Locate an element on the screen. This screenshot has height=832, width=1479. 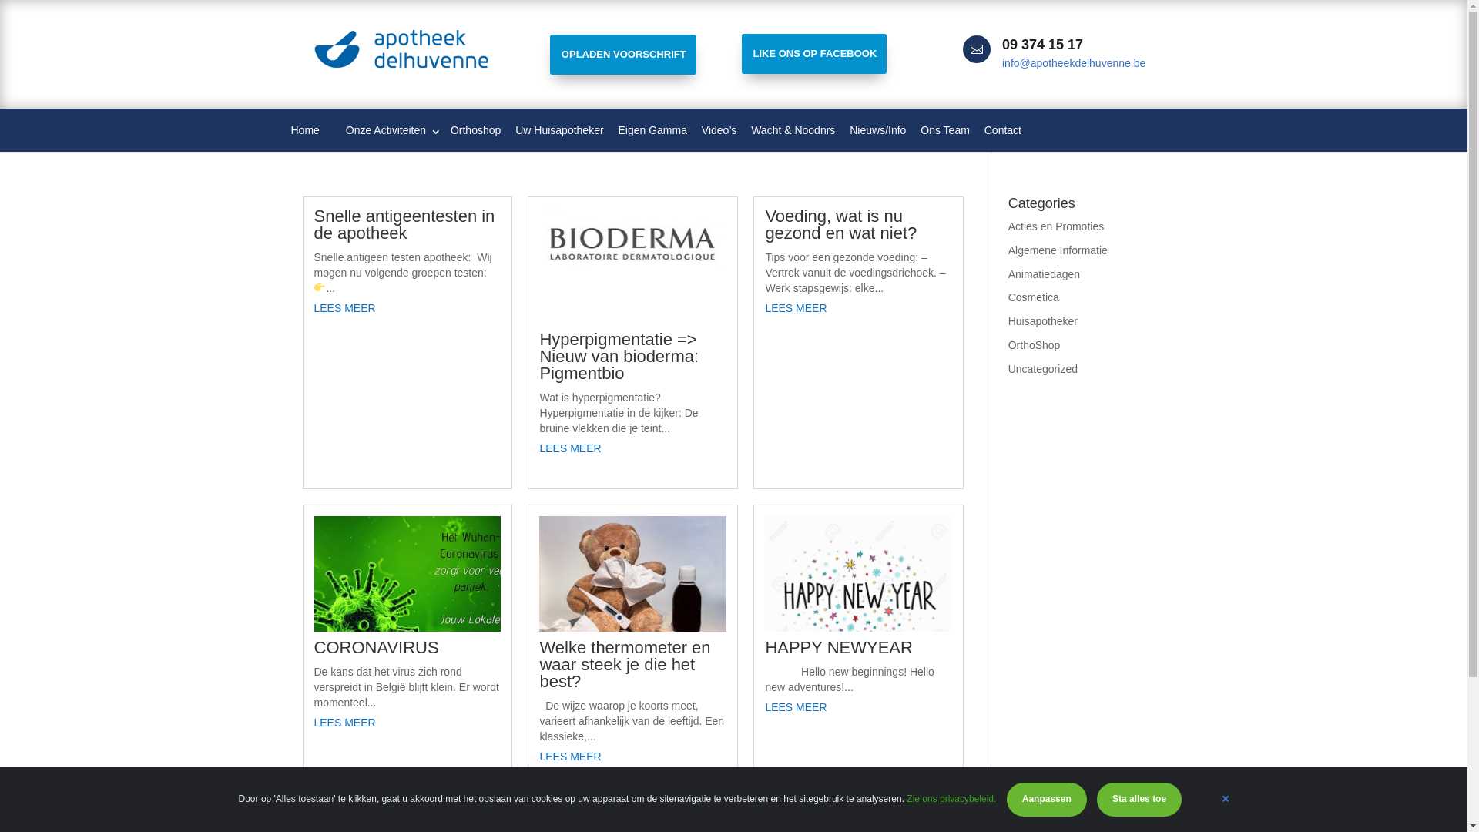
Animatiedagen is located at coordinates (1045, 274).